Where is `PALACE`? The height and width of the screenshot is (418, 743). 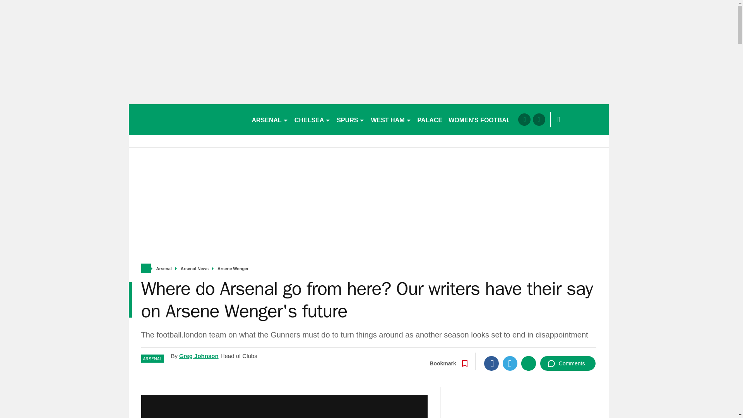 PALACE is located at coordinates (430, 119).